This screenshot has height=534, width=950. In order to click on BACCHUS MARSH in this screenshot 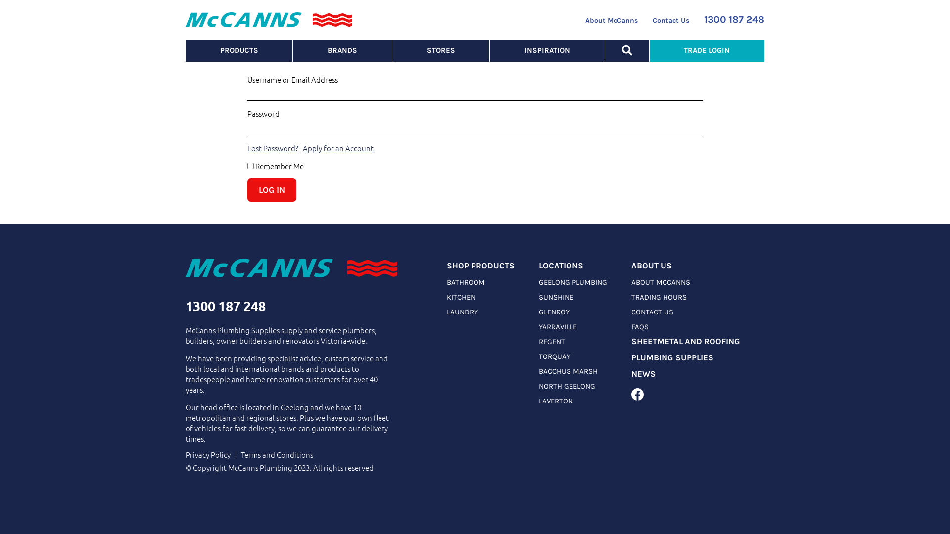, I will do `click(568, 371)`.